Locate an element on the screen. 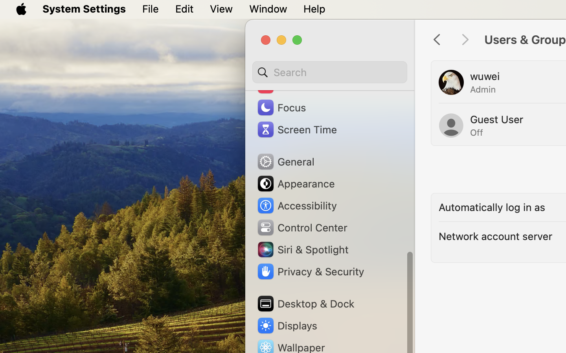  Network account server is located at coordinates (496, 236).